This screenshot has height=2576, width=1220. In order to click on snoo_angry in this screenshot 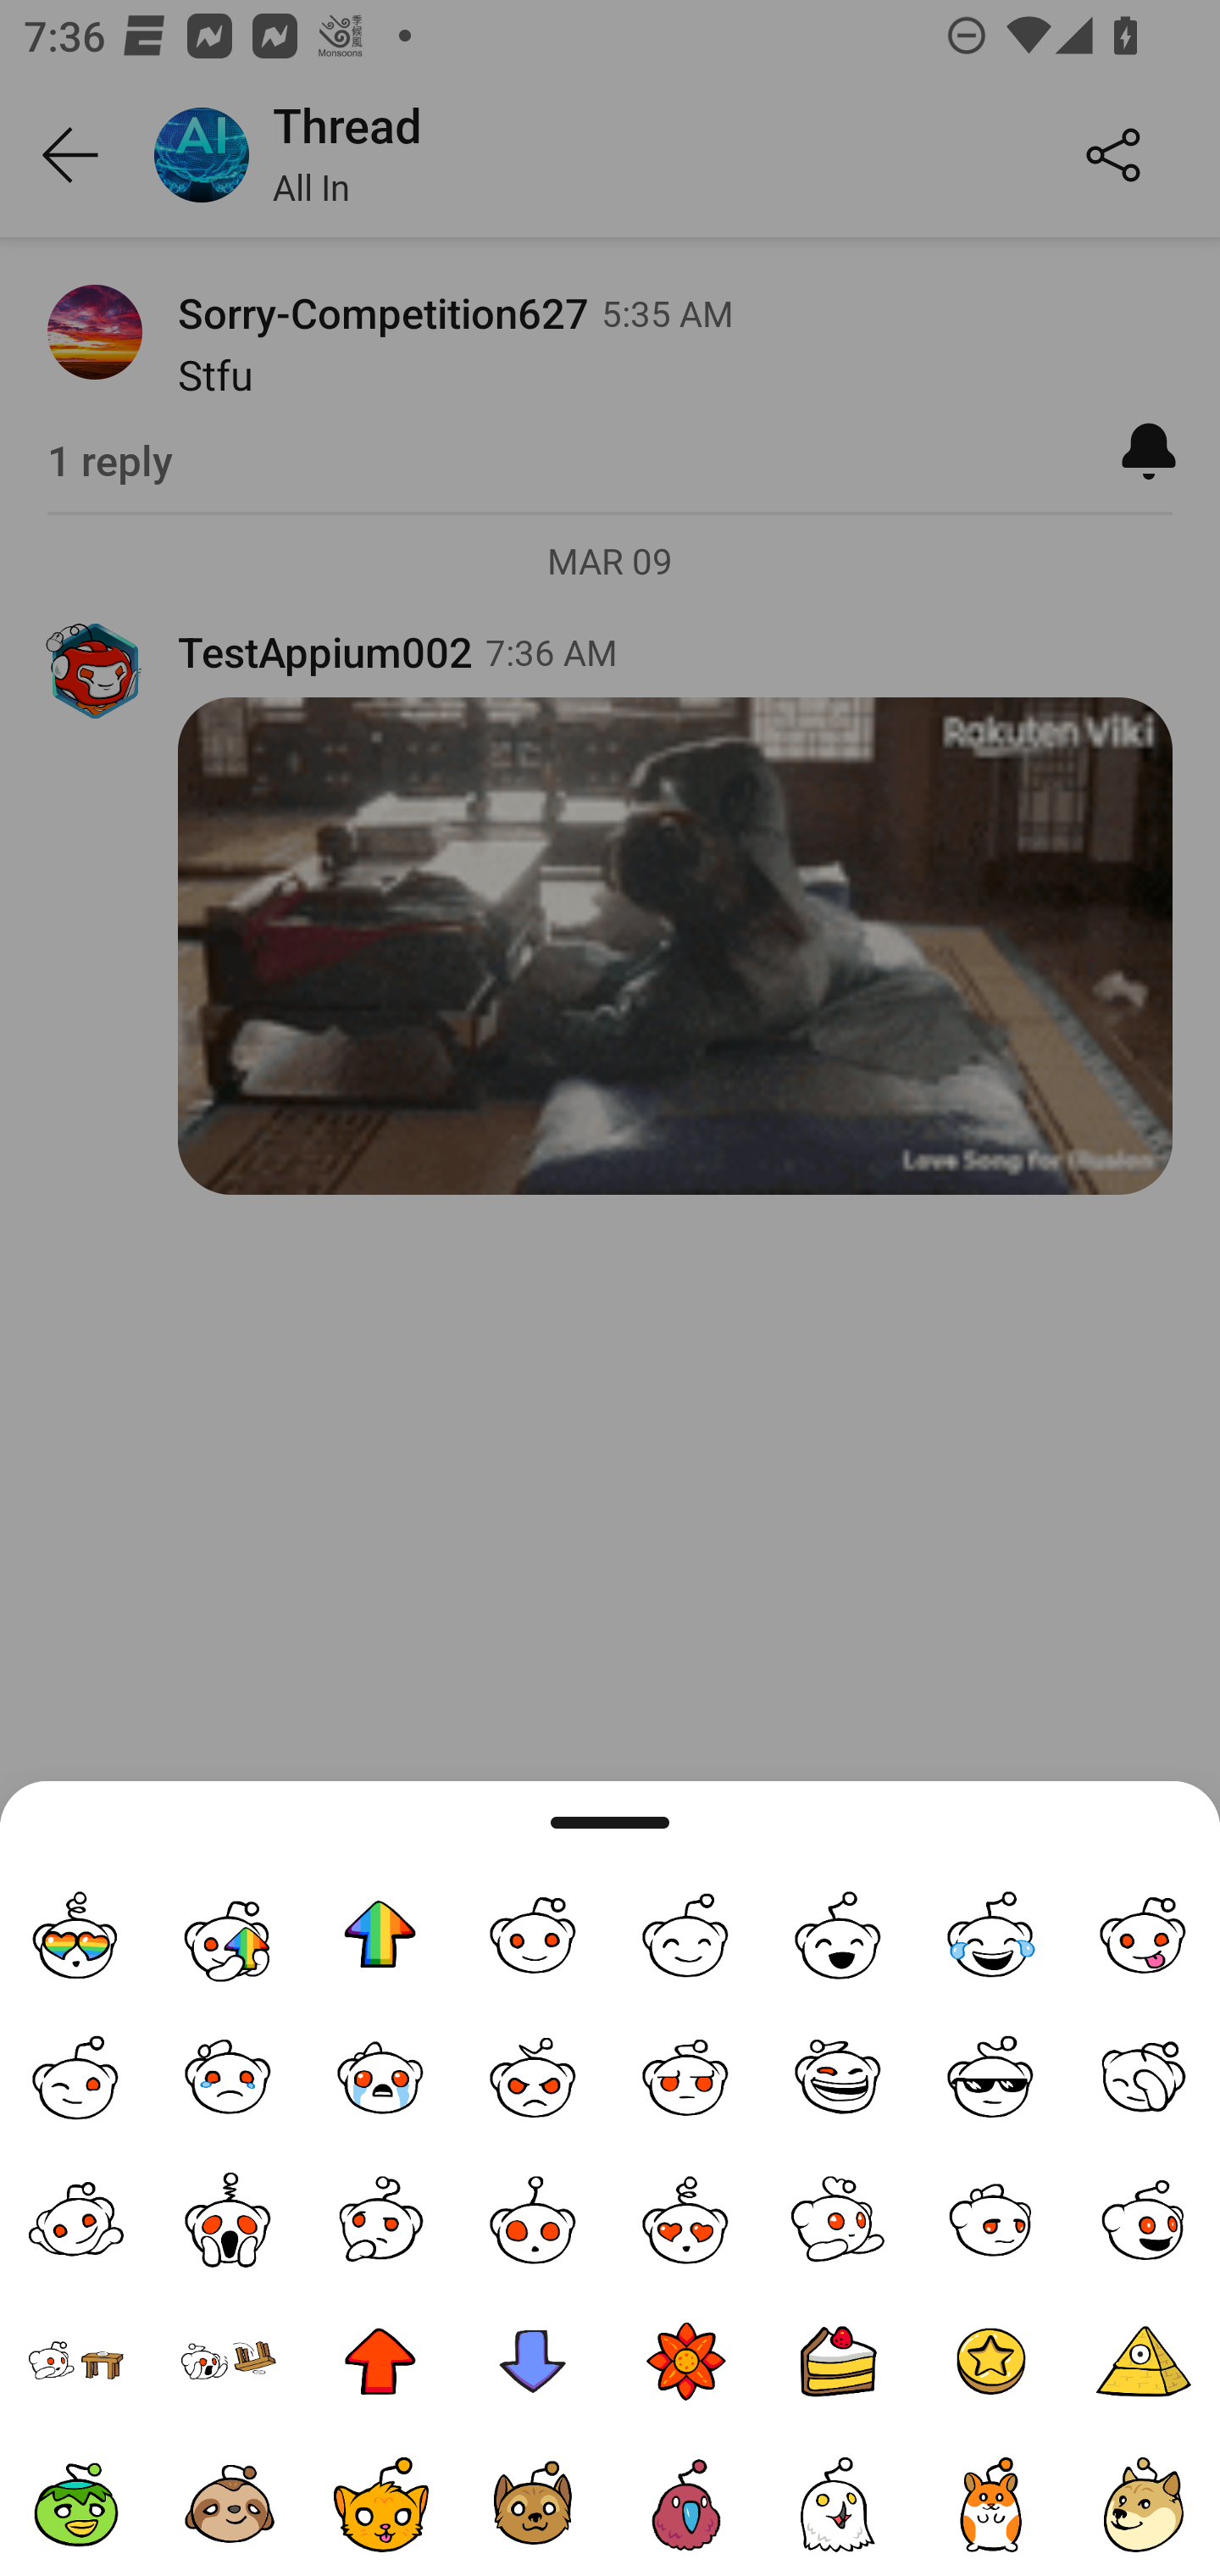, I will do `click(534, 2078)`.